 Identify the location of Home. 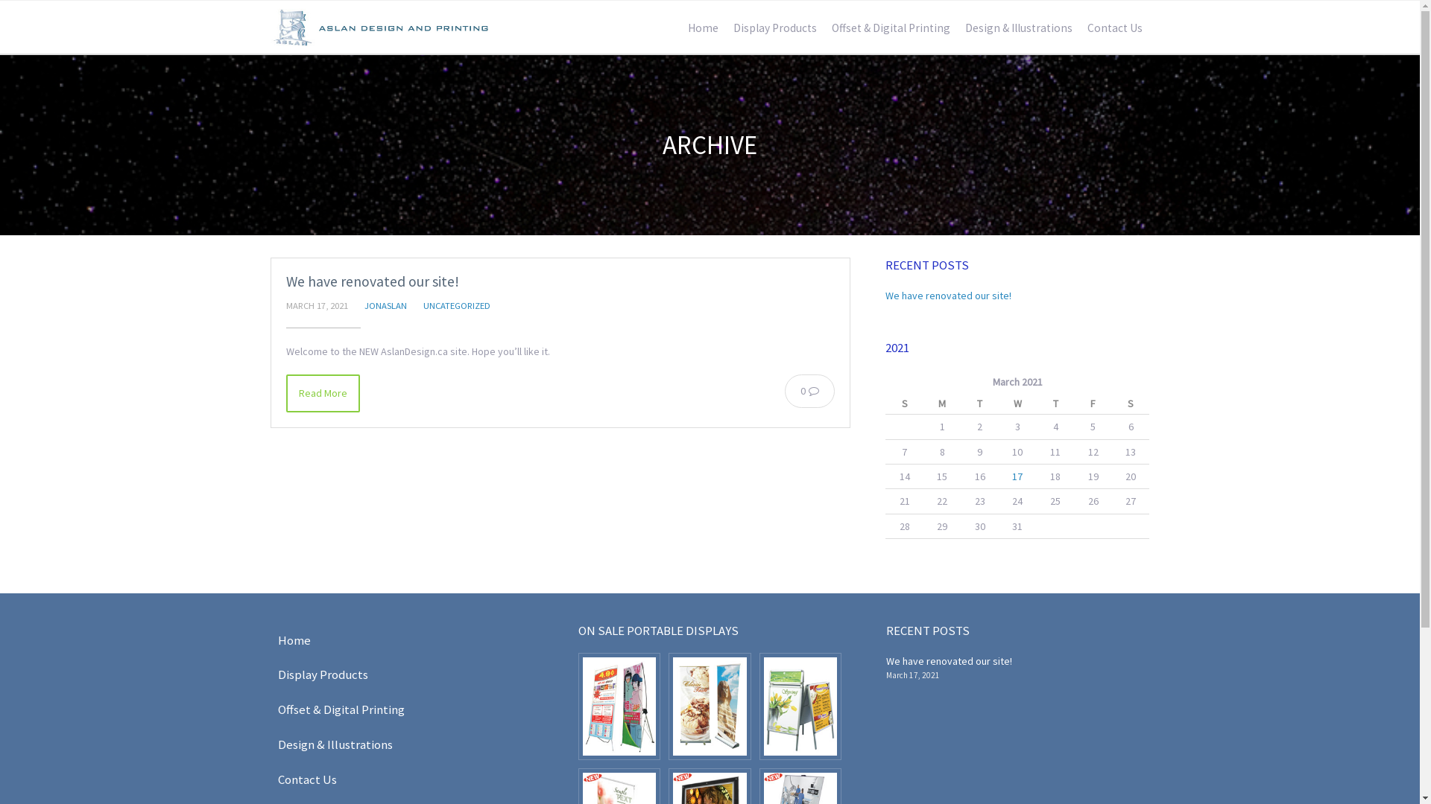
(402, 640).